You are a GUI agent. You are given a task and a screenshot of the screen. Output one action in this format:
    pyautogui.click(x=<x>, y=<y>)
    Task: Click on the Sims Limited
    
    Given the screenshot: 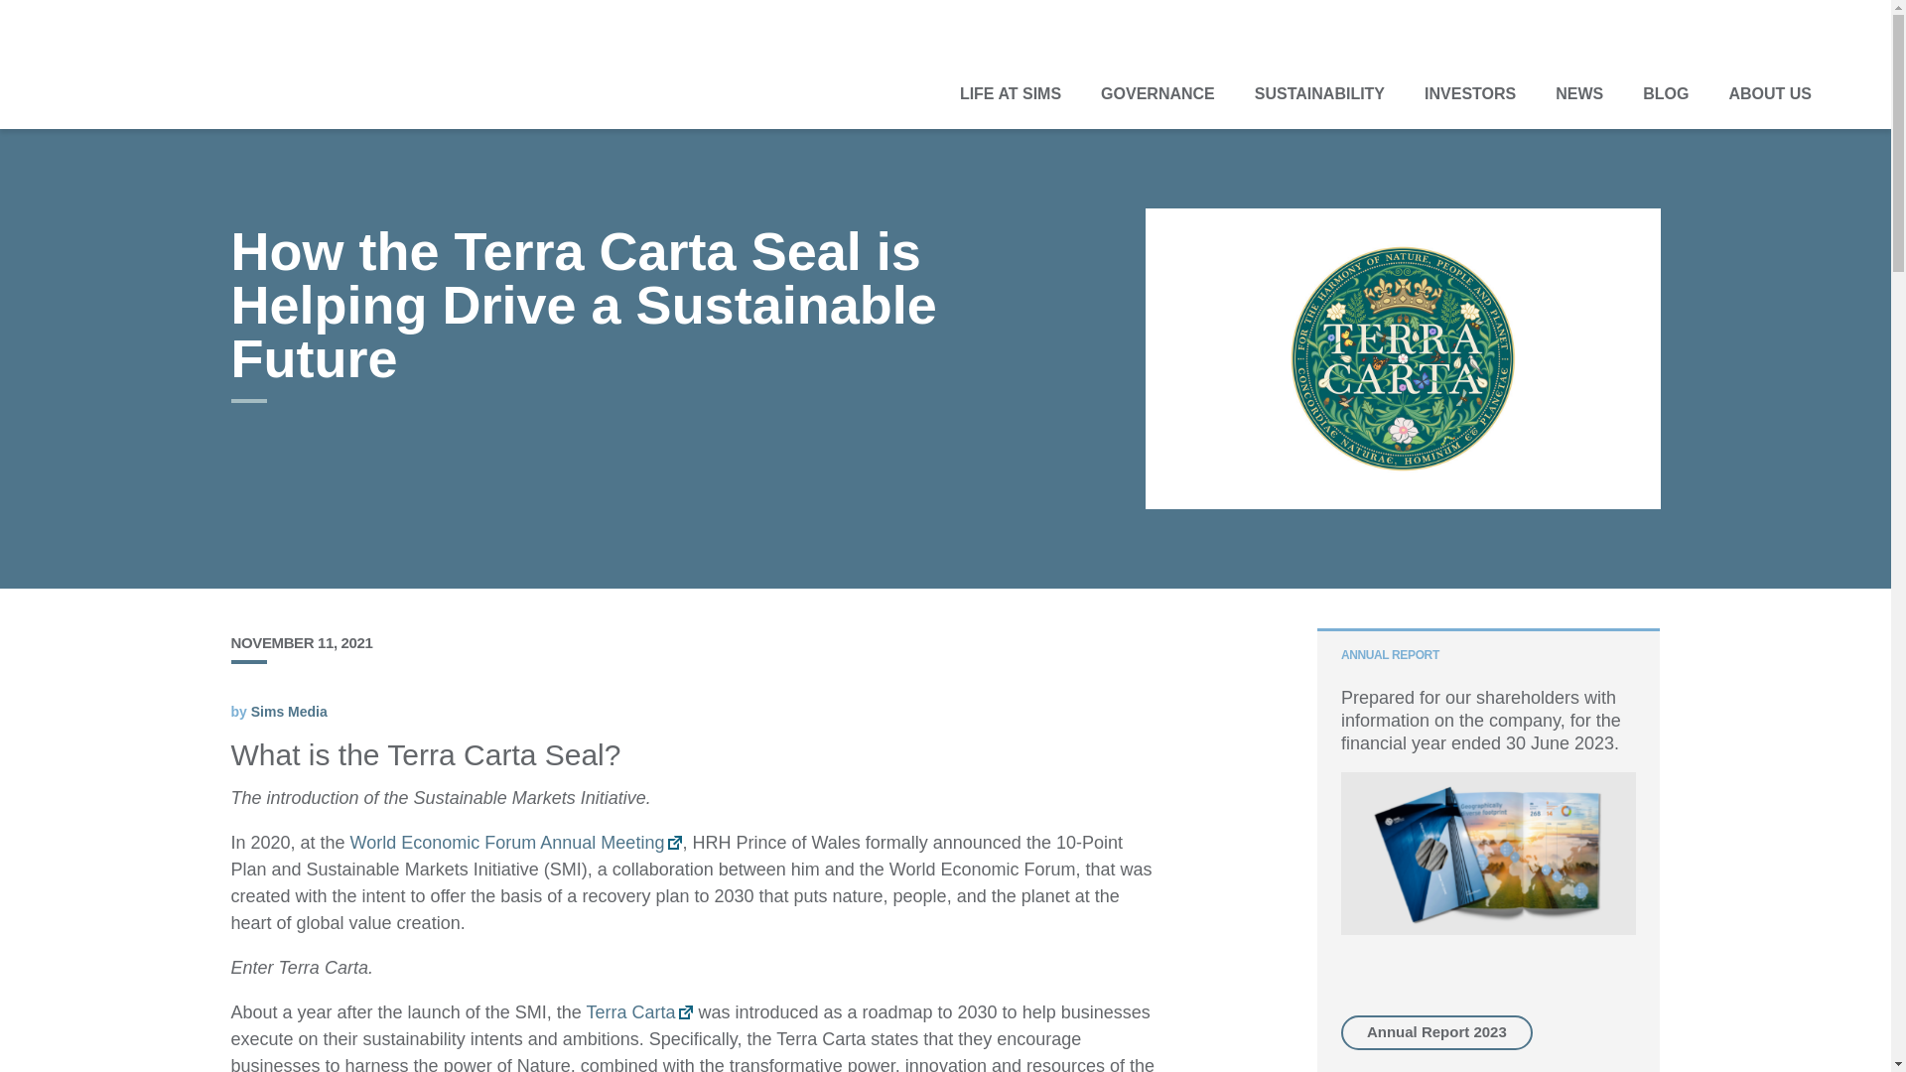 What is the action you would take?
    pyautogui.click(x=189, y=75)
    